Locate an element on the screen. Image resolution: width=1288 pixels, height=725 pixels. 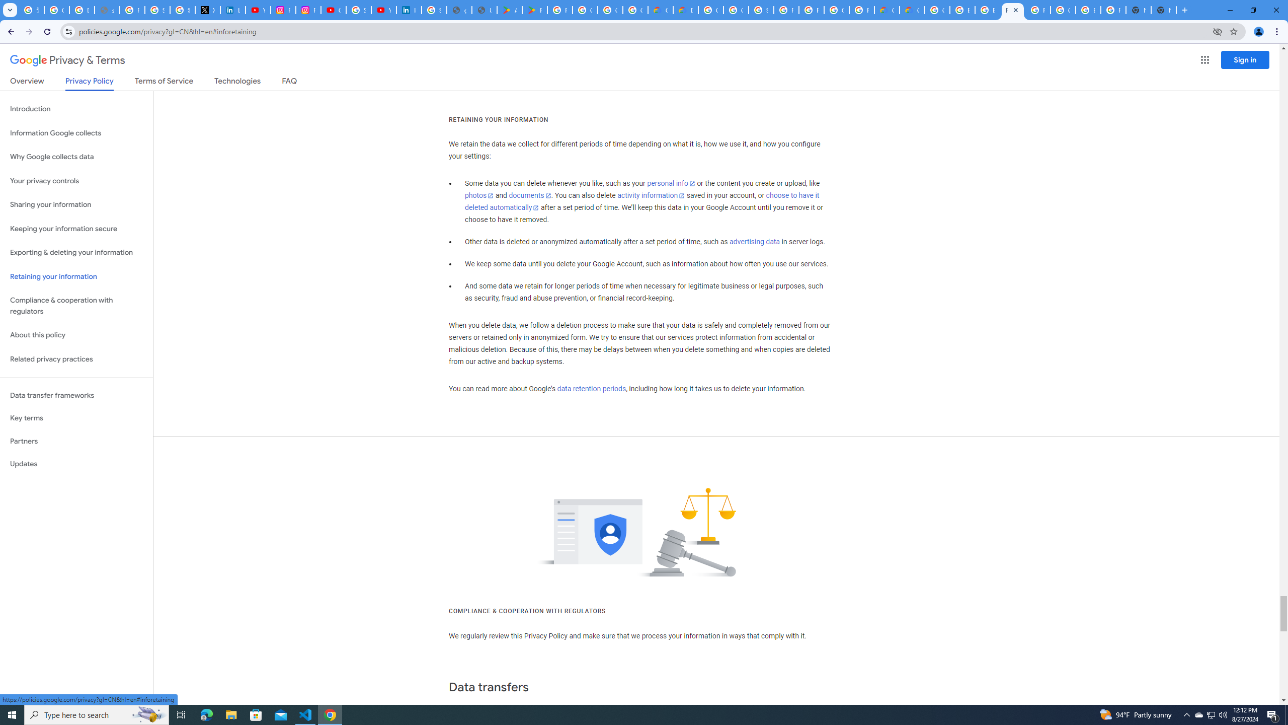
Sign in - Google Accounts is located at coordinates (358, 10).